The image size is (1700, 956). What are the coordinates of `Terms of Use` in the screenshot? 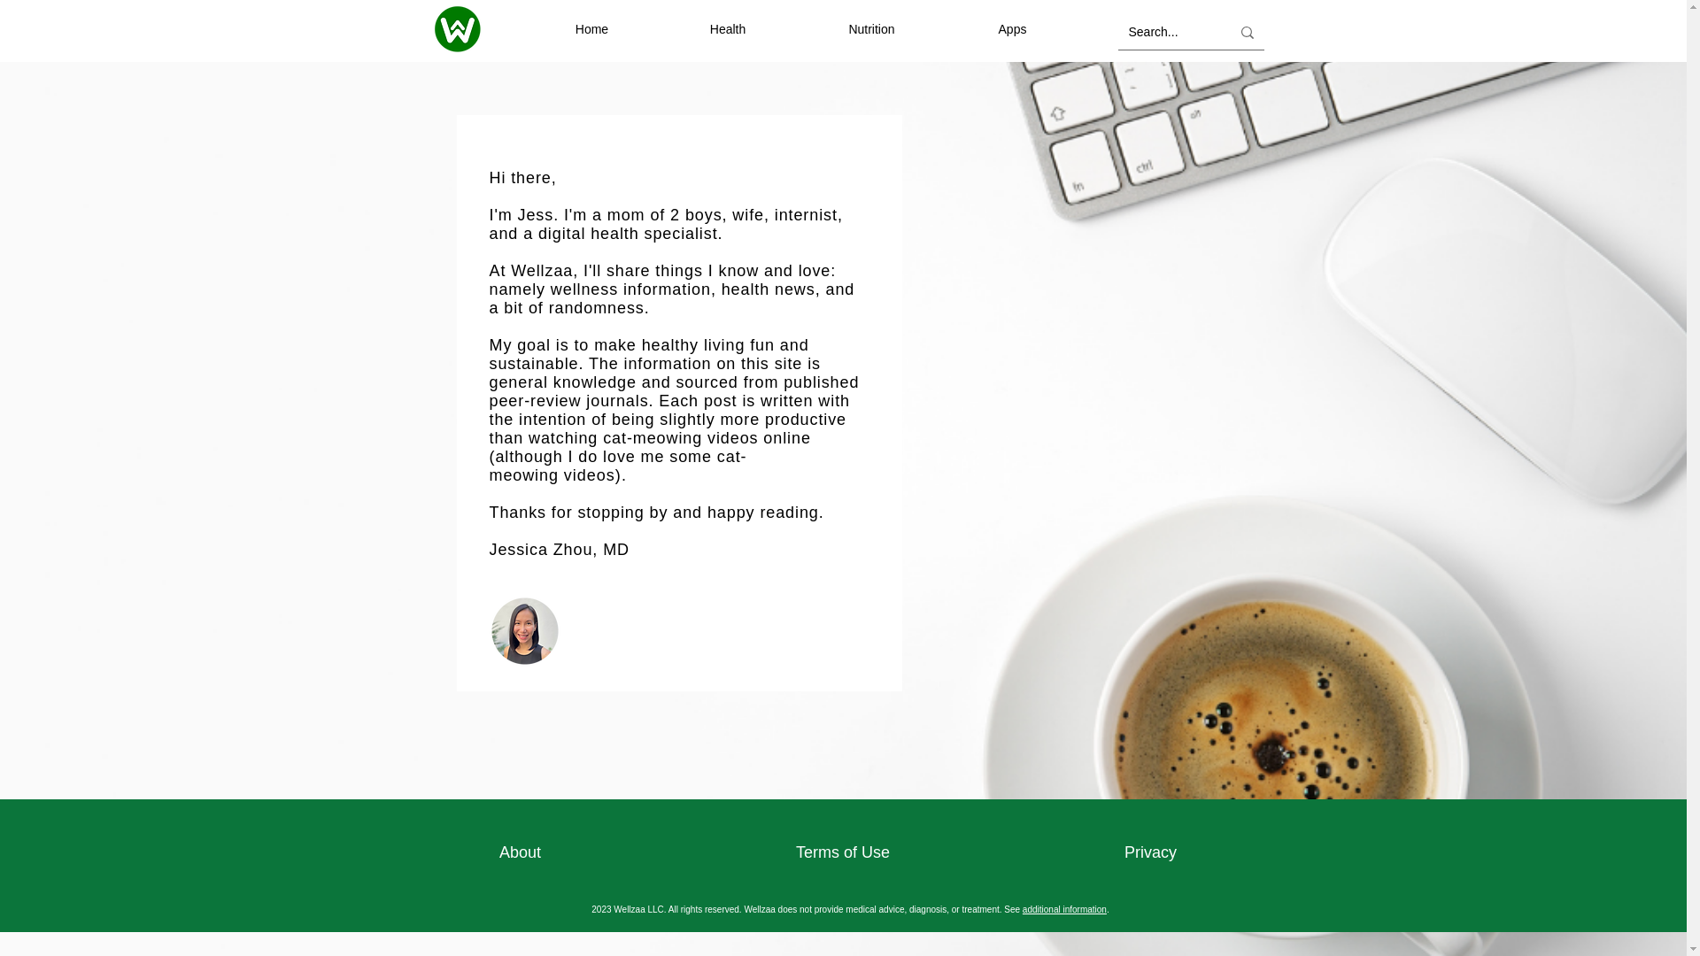 It's located at (843, 853).